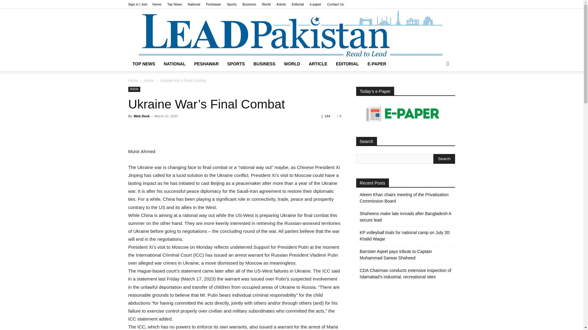  What do you see at coordinates (236, 64) in the screenshot?
I see `SPORTS` at bounding box center [236, 64].